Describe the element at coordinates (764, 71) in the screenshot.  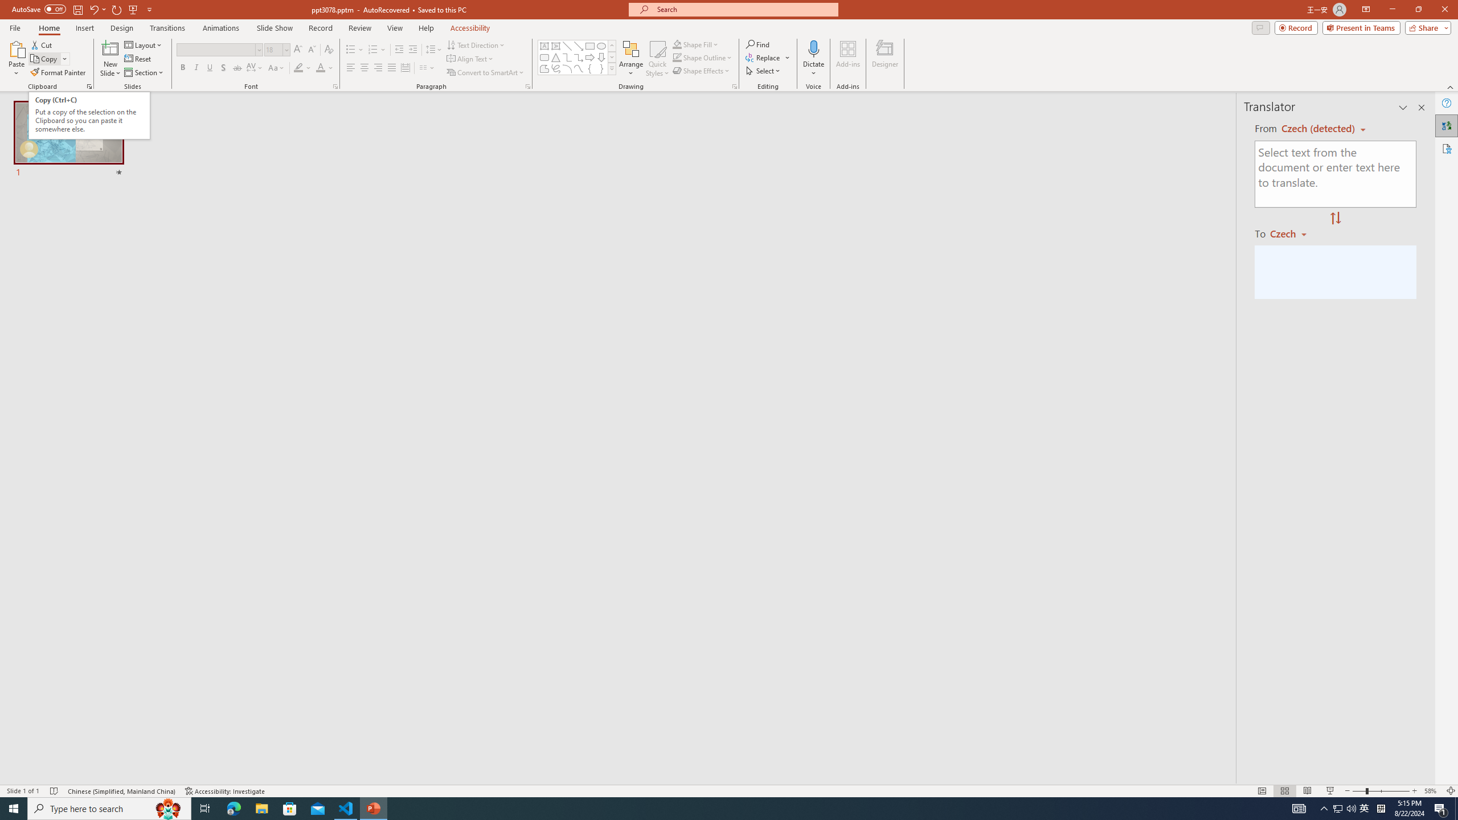
I see `Select` at that location.